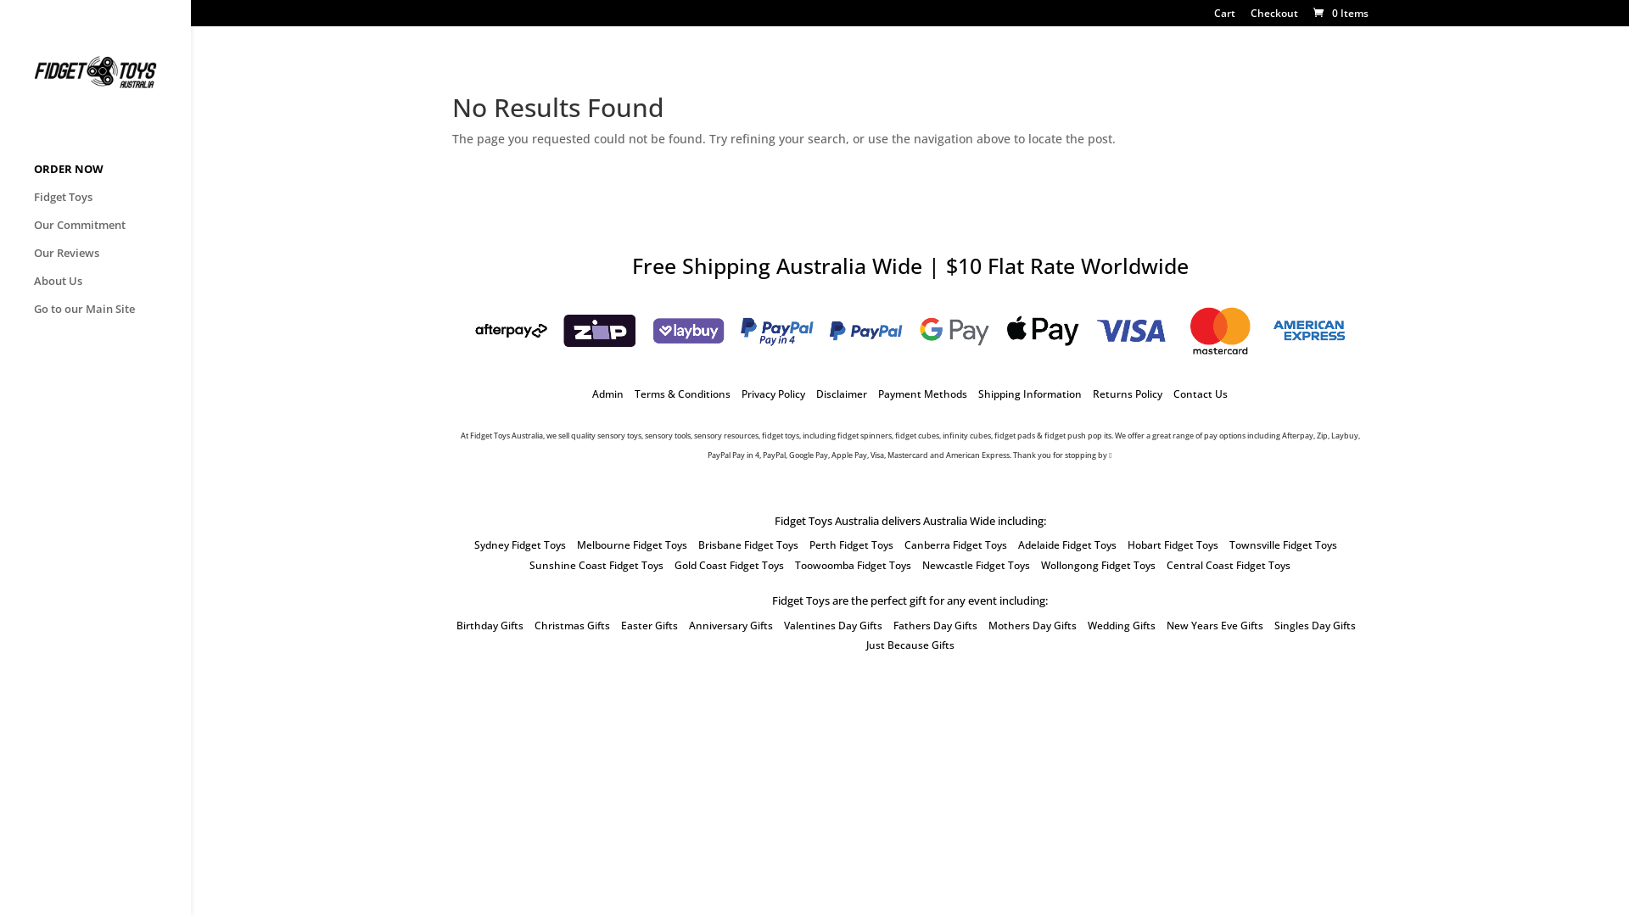 The width and height of the screenshot is (1629, 916). I want to click on Shipping Information, so click(1030, 394).